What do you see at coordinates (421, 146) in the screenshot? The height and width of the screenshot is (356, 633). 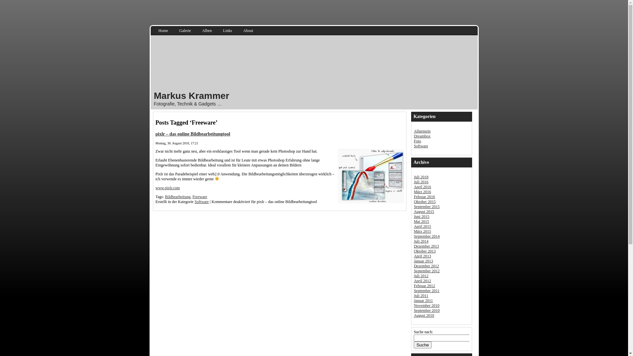 I see `Software` at bounding box center [421, 146].